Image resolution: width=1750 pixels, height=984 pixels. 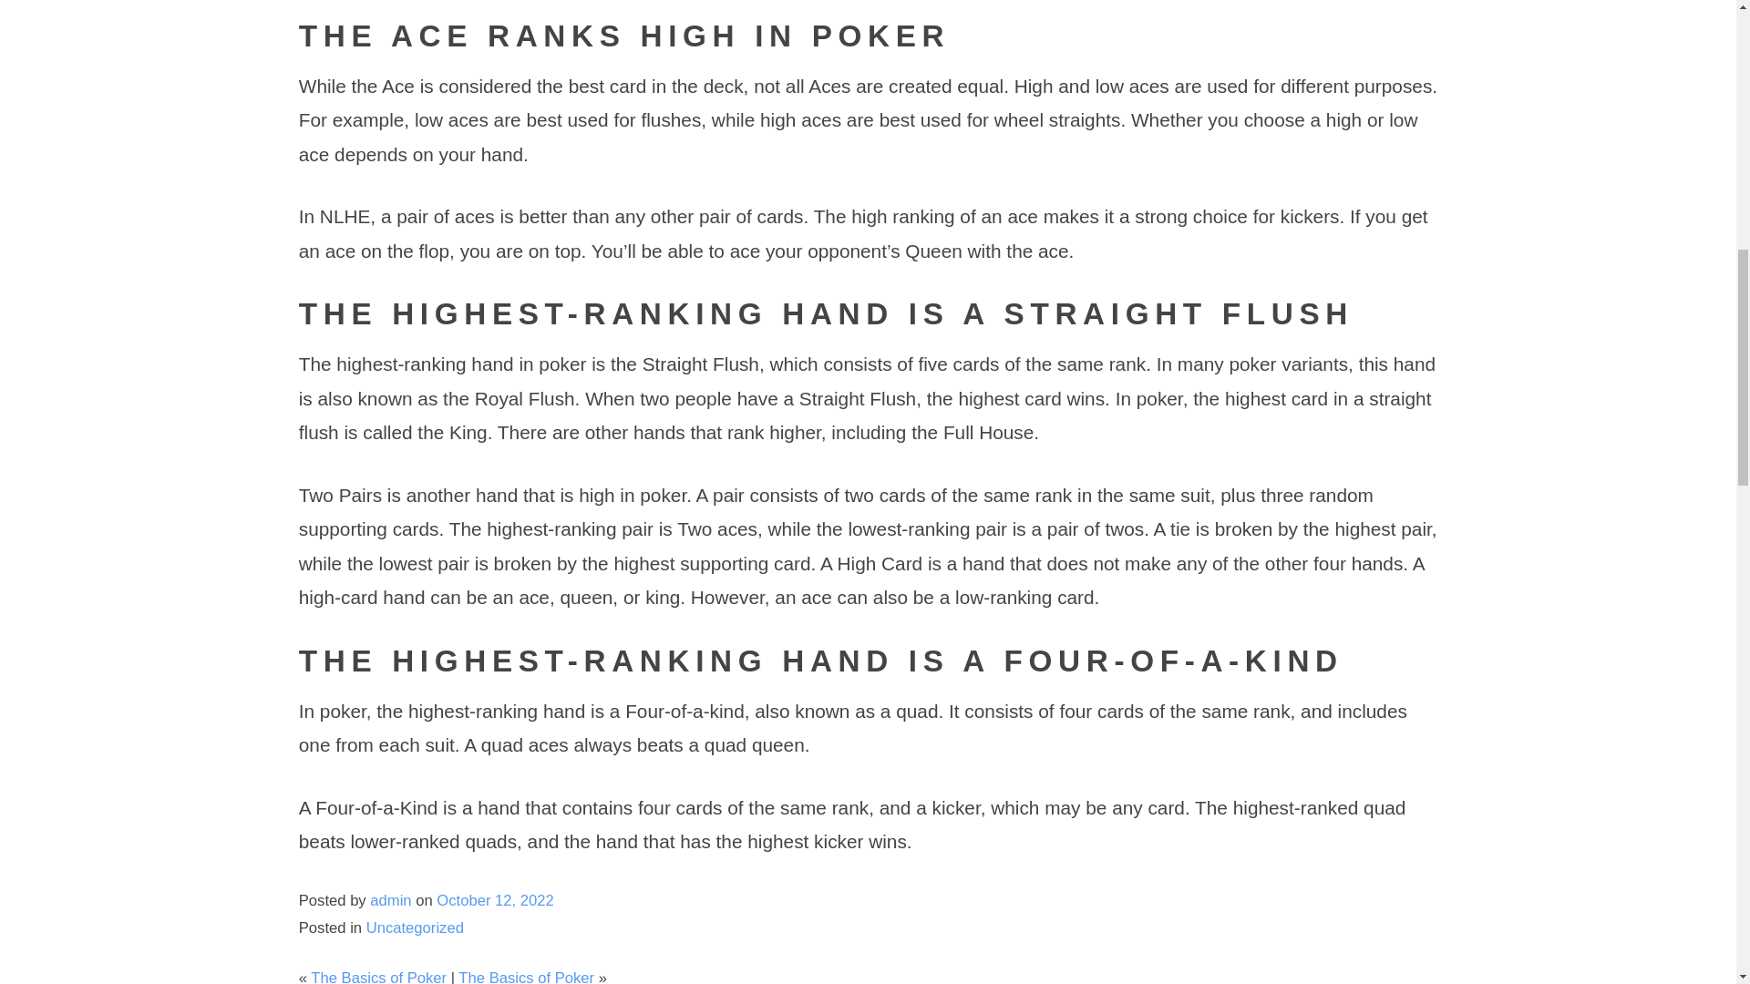 I want to click on October 12, 2022, so click(x=494, y=900).